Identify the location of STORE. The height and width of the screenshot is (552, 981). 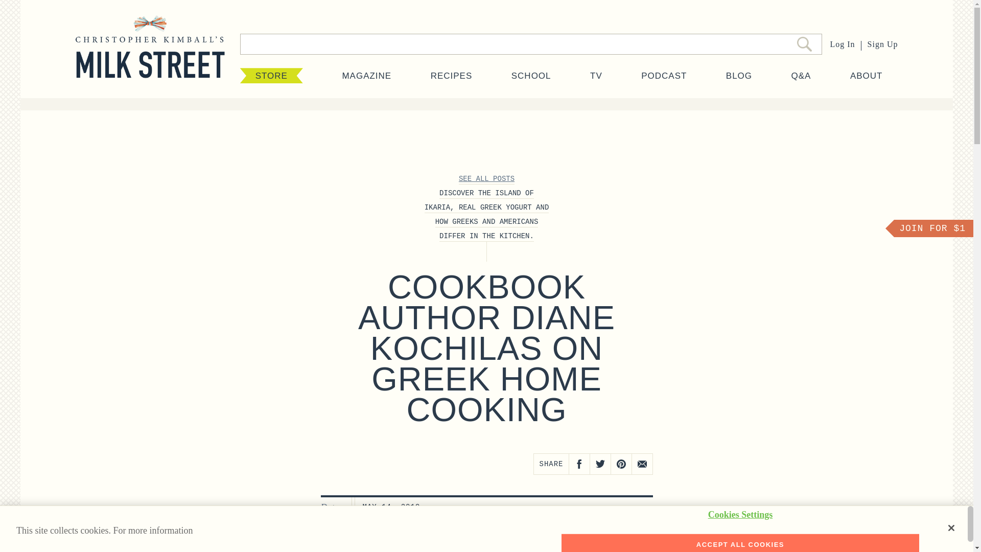
(272, 76).